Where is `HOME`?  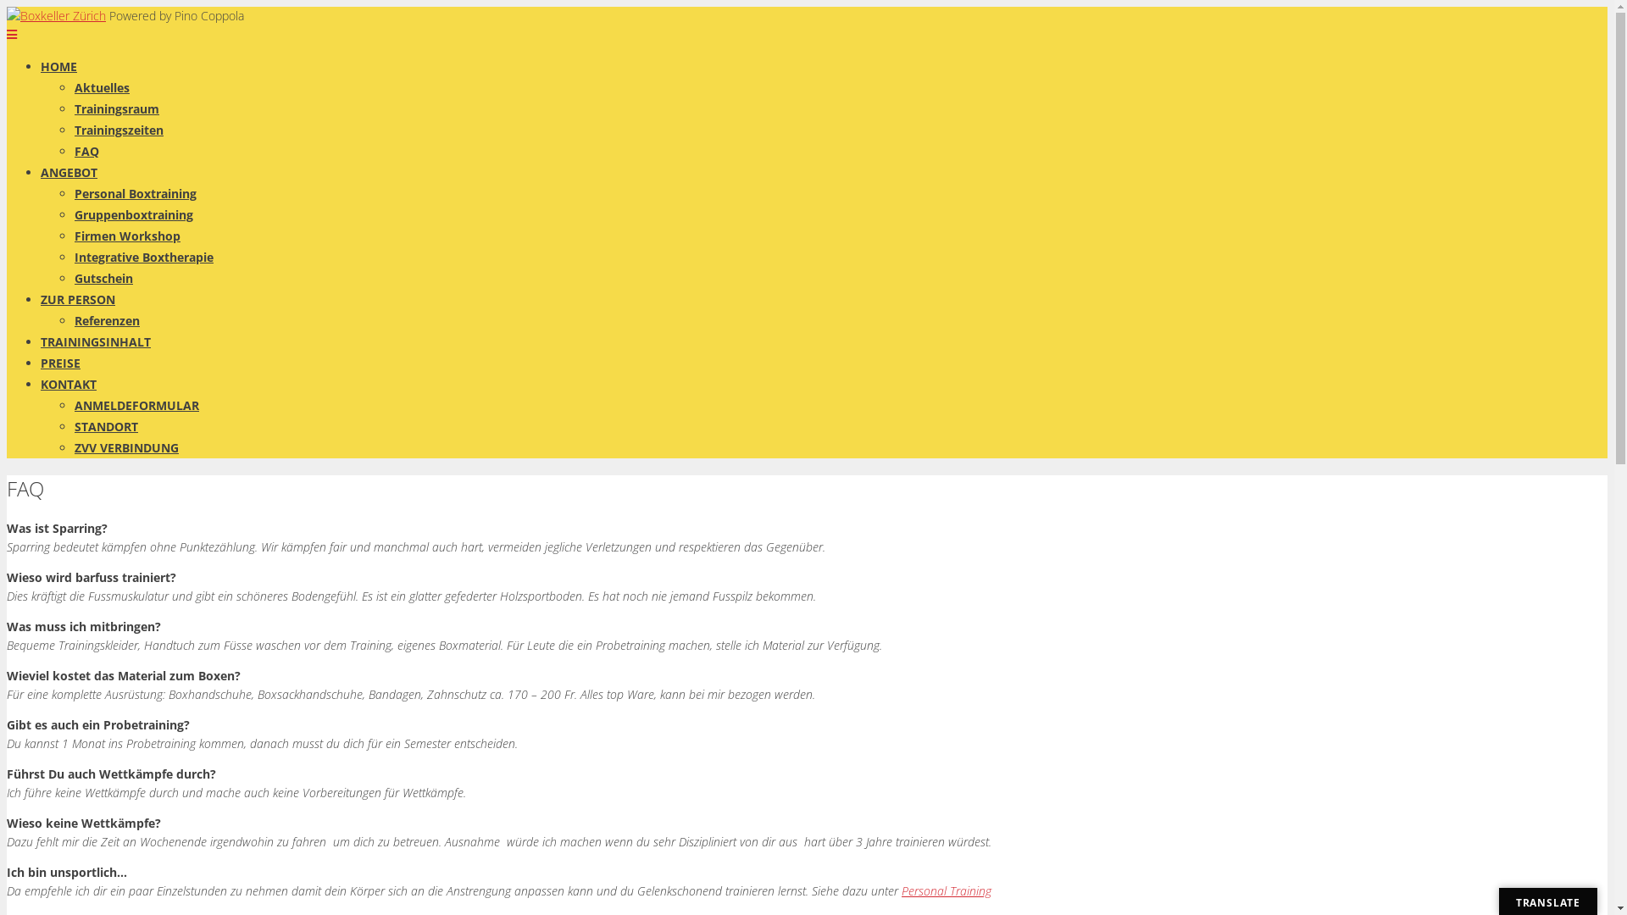 HOME is located at coordinates (59, 66).